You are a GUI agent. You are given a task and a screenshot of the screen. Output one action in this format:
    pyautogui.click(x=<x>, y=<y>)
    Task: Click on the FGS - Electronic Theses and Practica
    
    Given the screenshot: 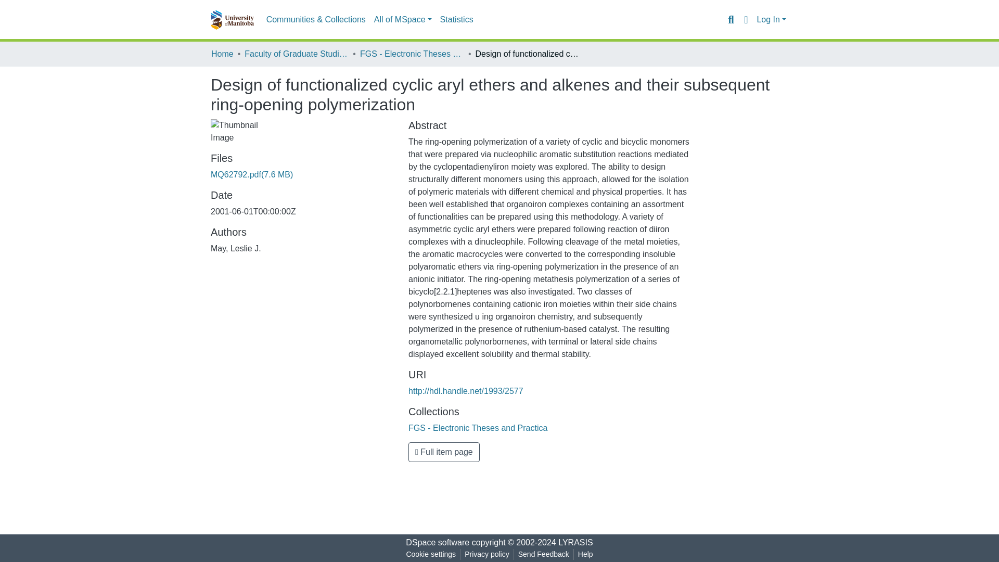 What is the action you would take?
    pyautogui.click(x=412, y=54)
    